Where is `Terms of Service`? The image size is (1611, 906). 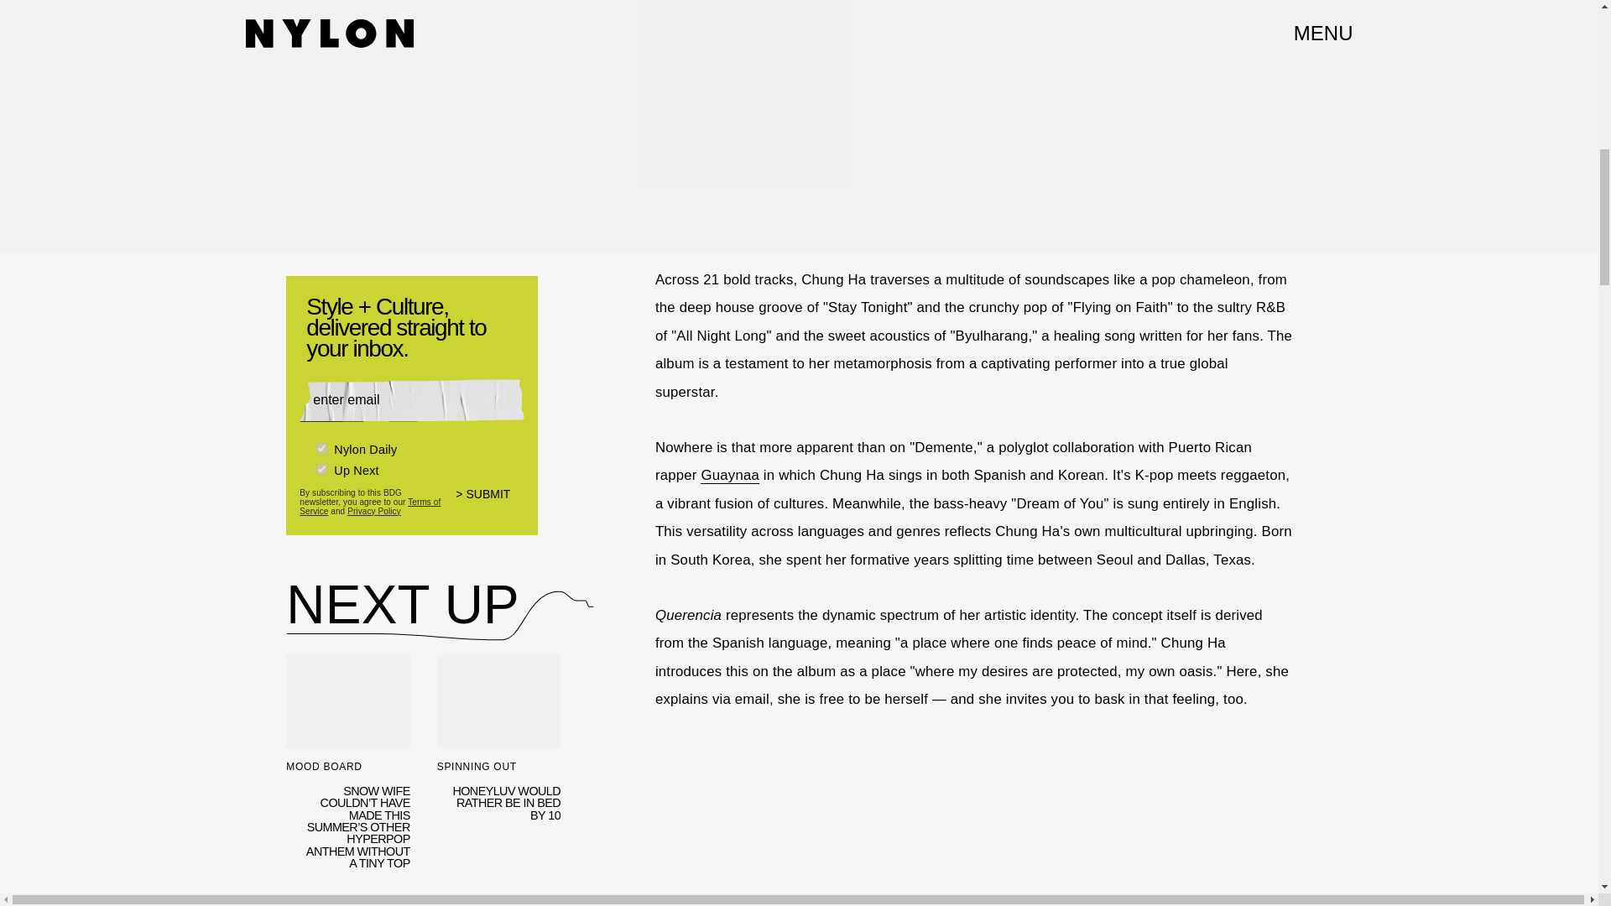
Terms of Service is located at coordinates (369, 505).